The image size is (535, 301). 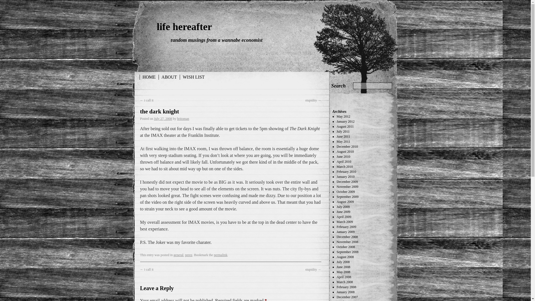 I want to click on ABOUT, so click(x=169, y=77).